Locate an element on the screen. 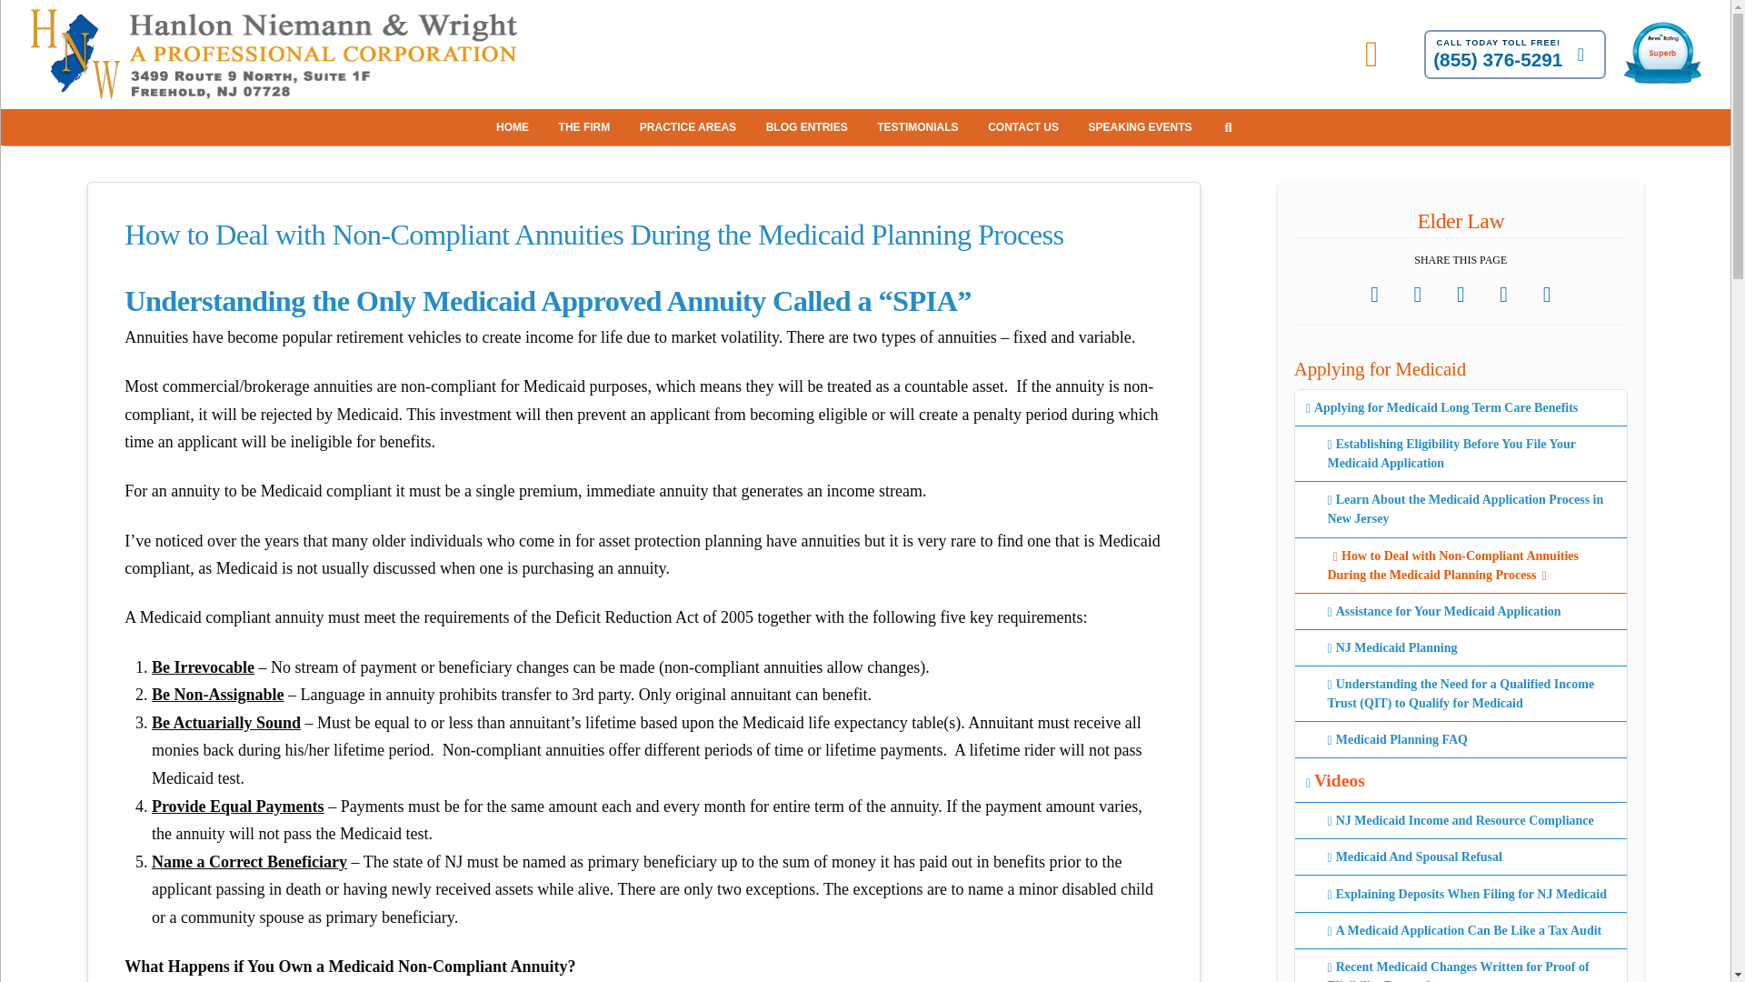 This screenshot has width=1745, height=982. Learn About the Medicaid Application Process in New Jersey is located at coordinates (1460, 509).